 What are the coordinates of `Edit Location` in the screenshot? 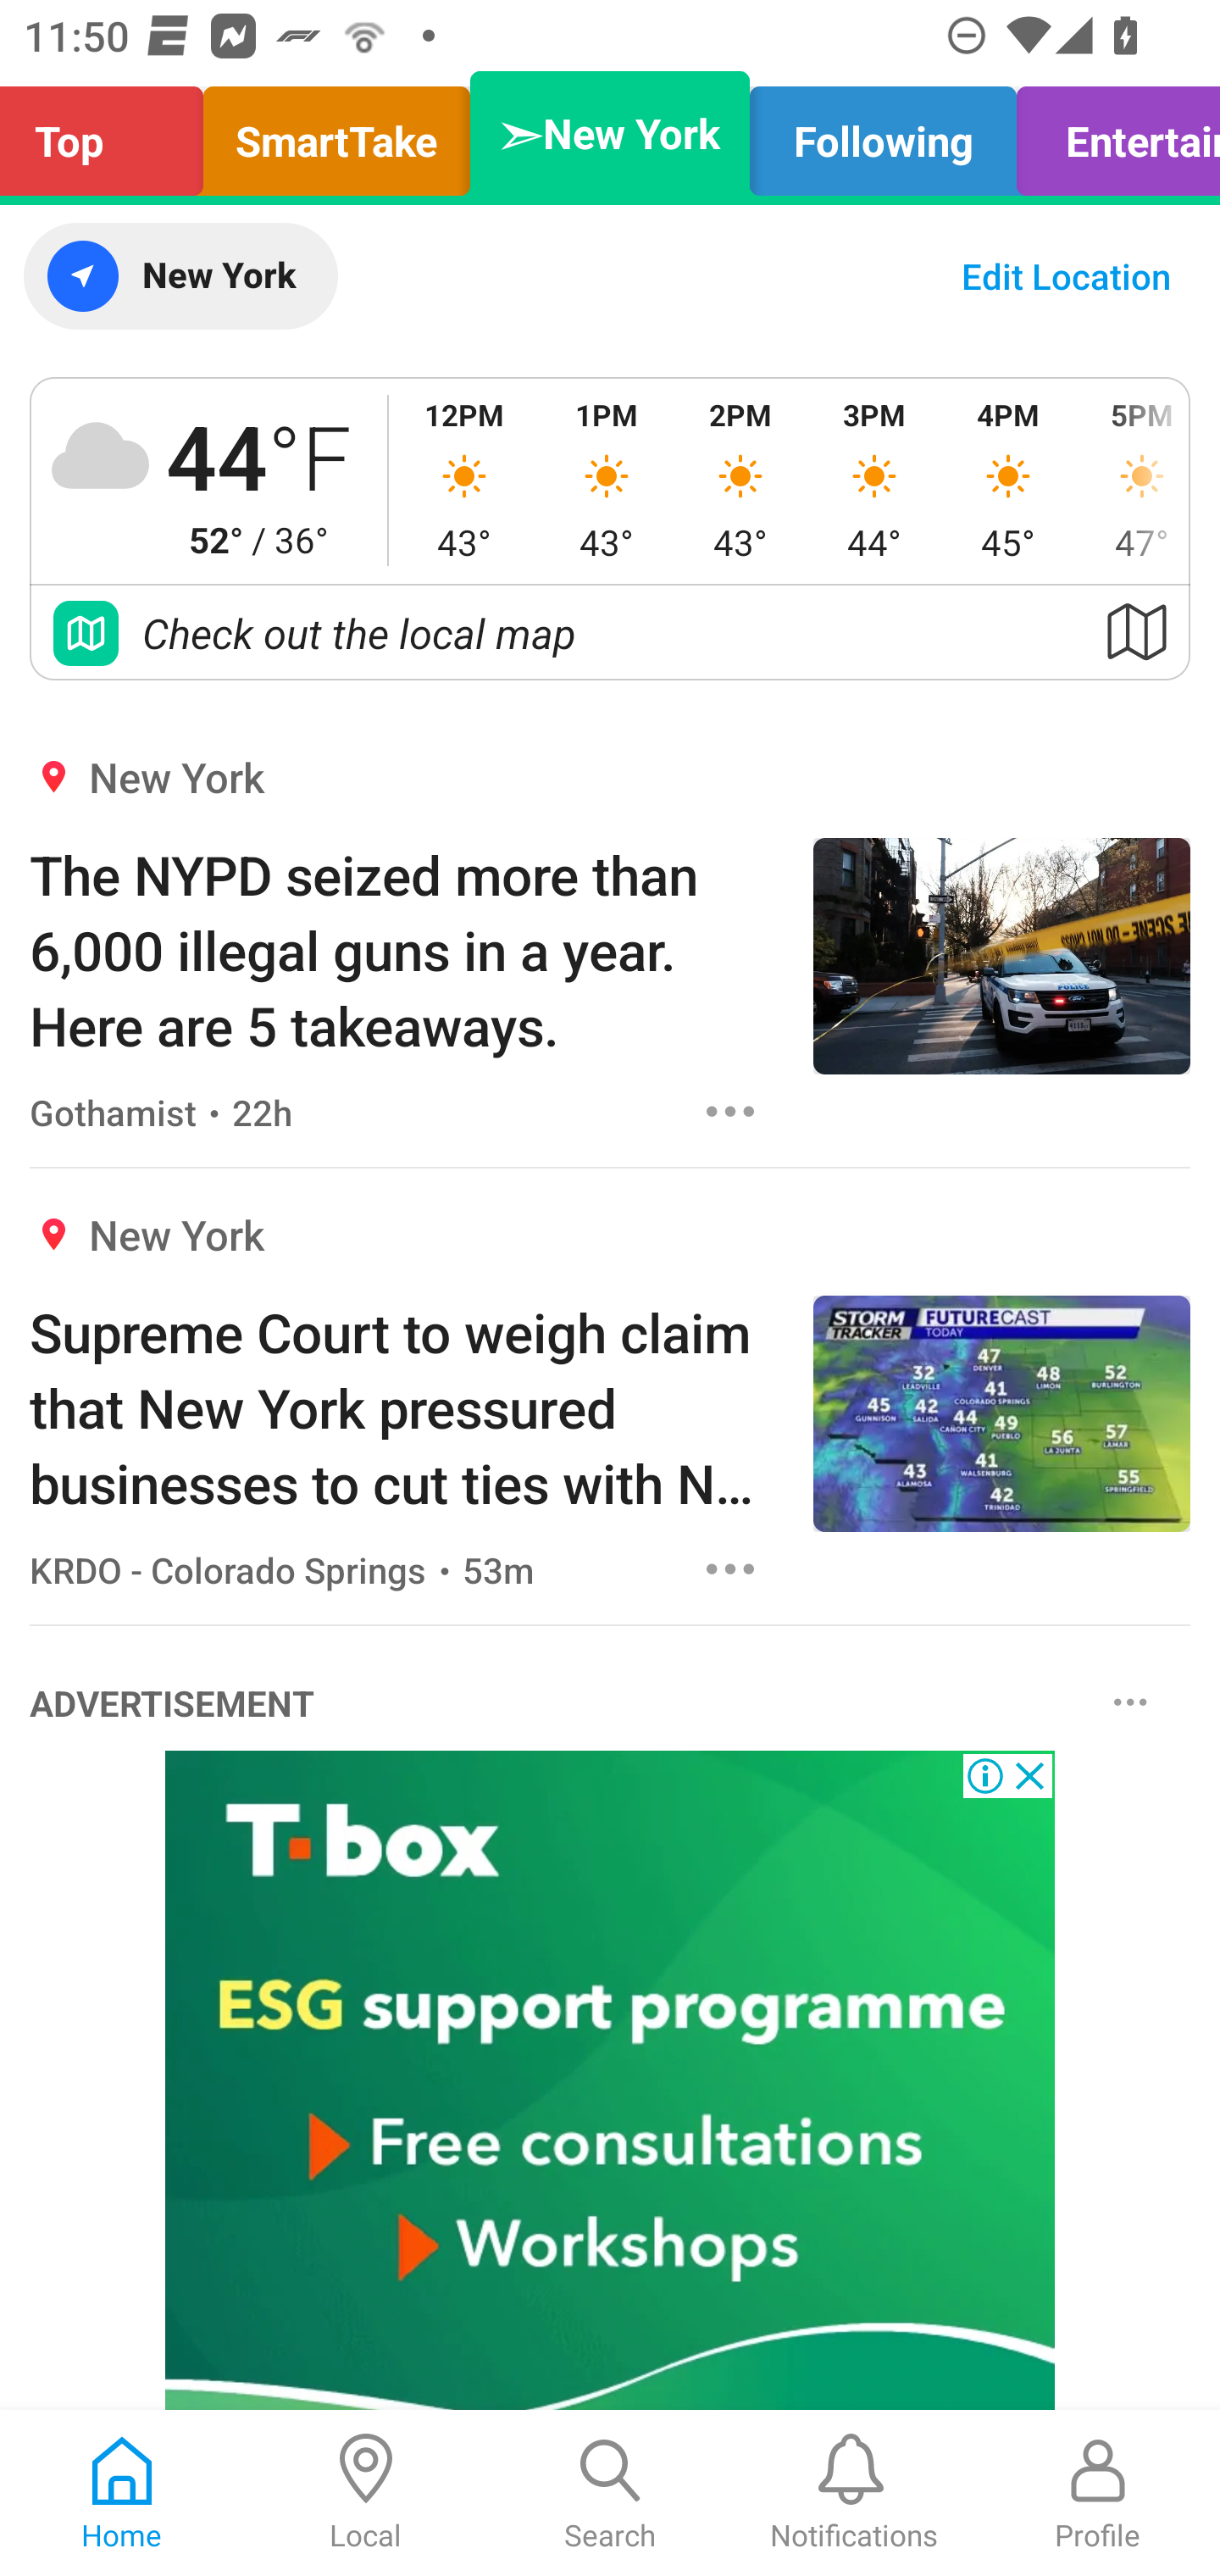 It's located at (1066, 276).